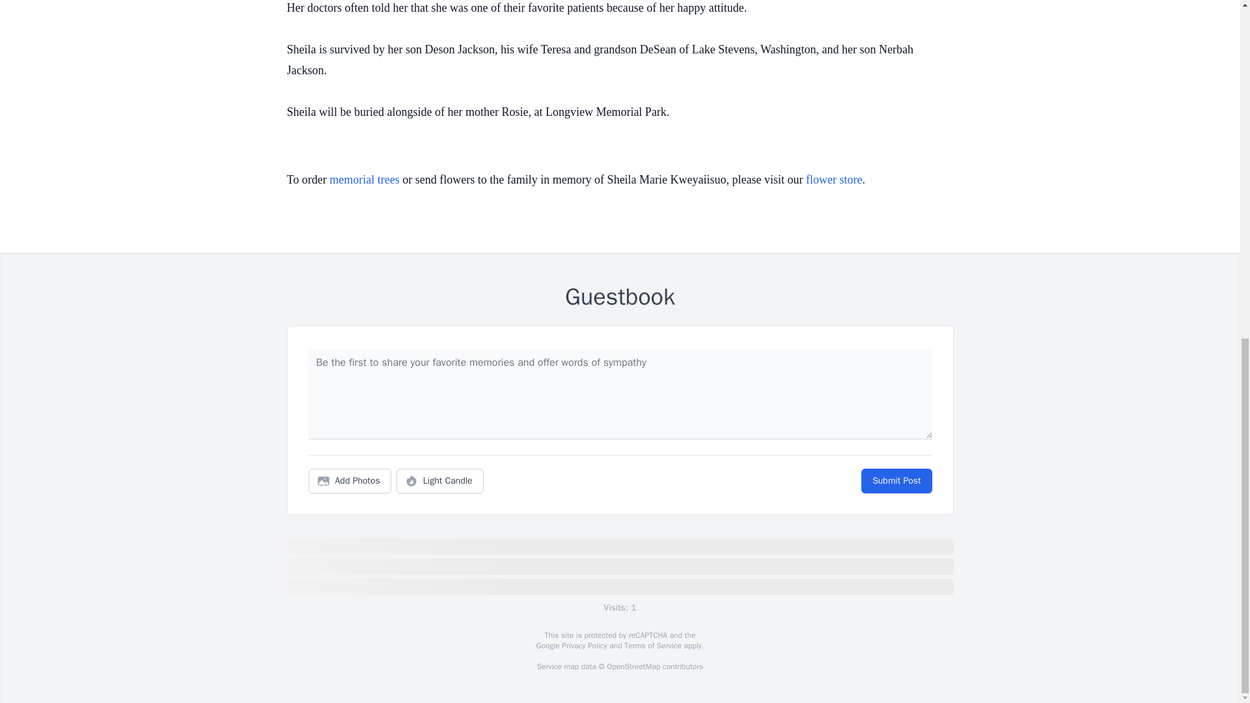 The image size is (1250, 703). What do you see at coordinates (834, 180) in the screenshot?
I see `flower store` at bounding box center [834, 180].